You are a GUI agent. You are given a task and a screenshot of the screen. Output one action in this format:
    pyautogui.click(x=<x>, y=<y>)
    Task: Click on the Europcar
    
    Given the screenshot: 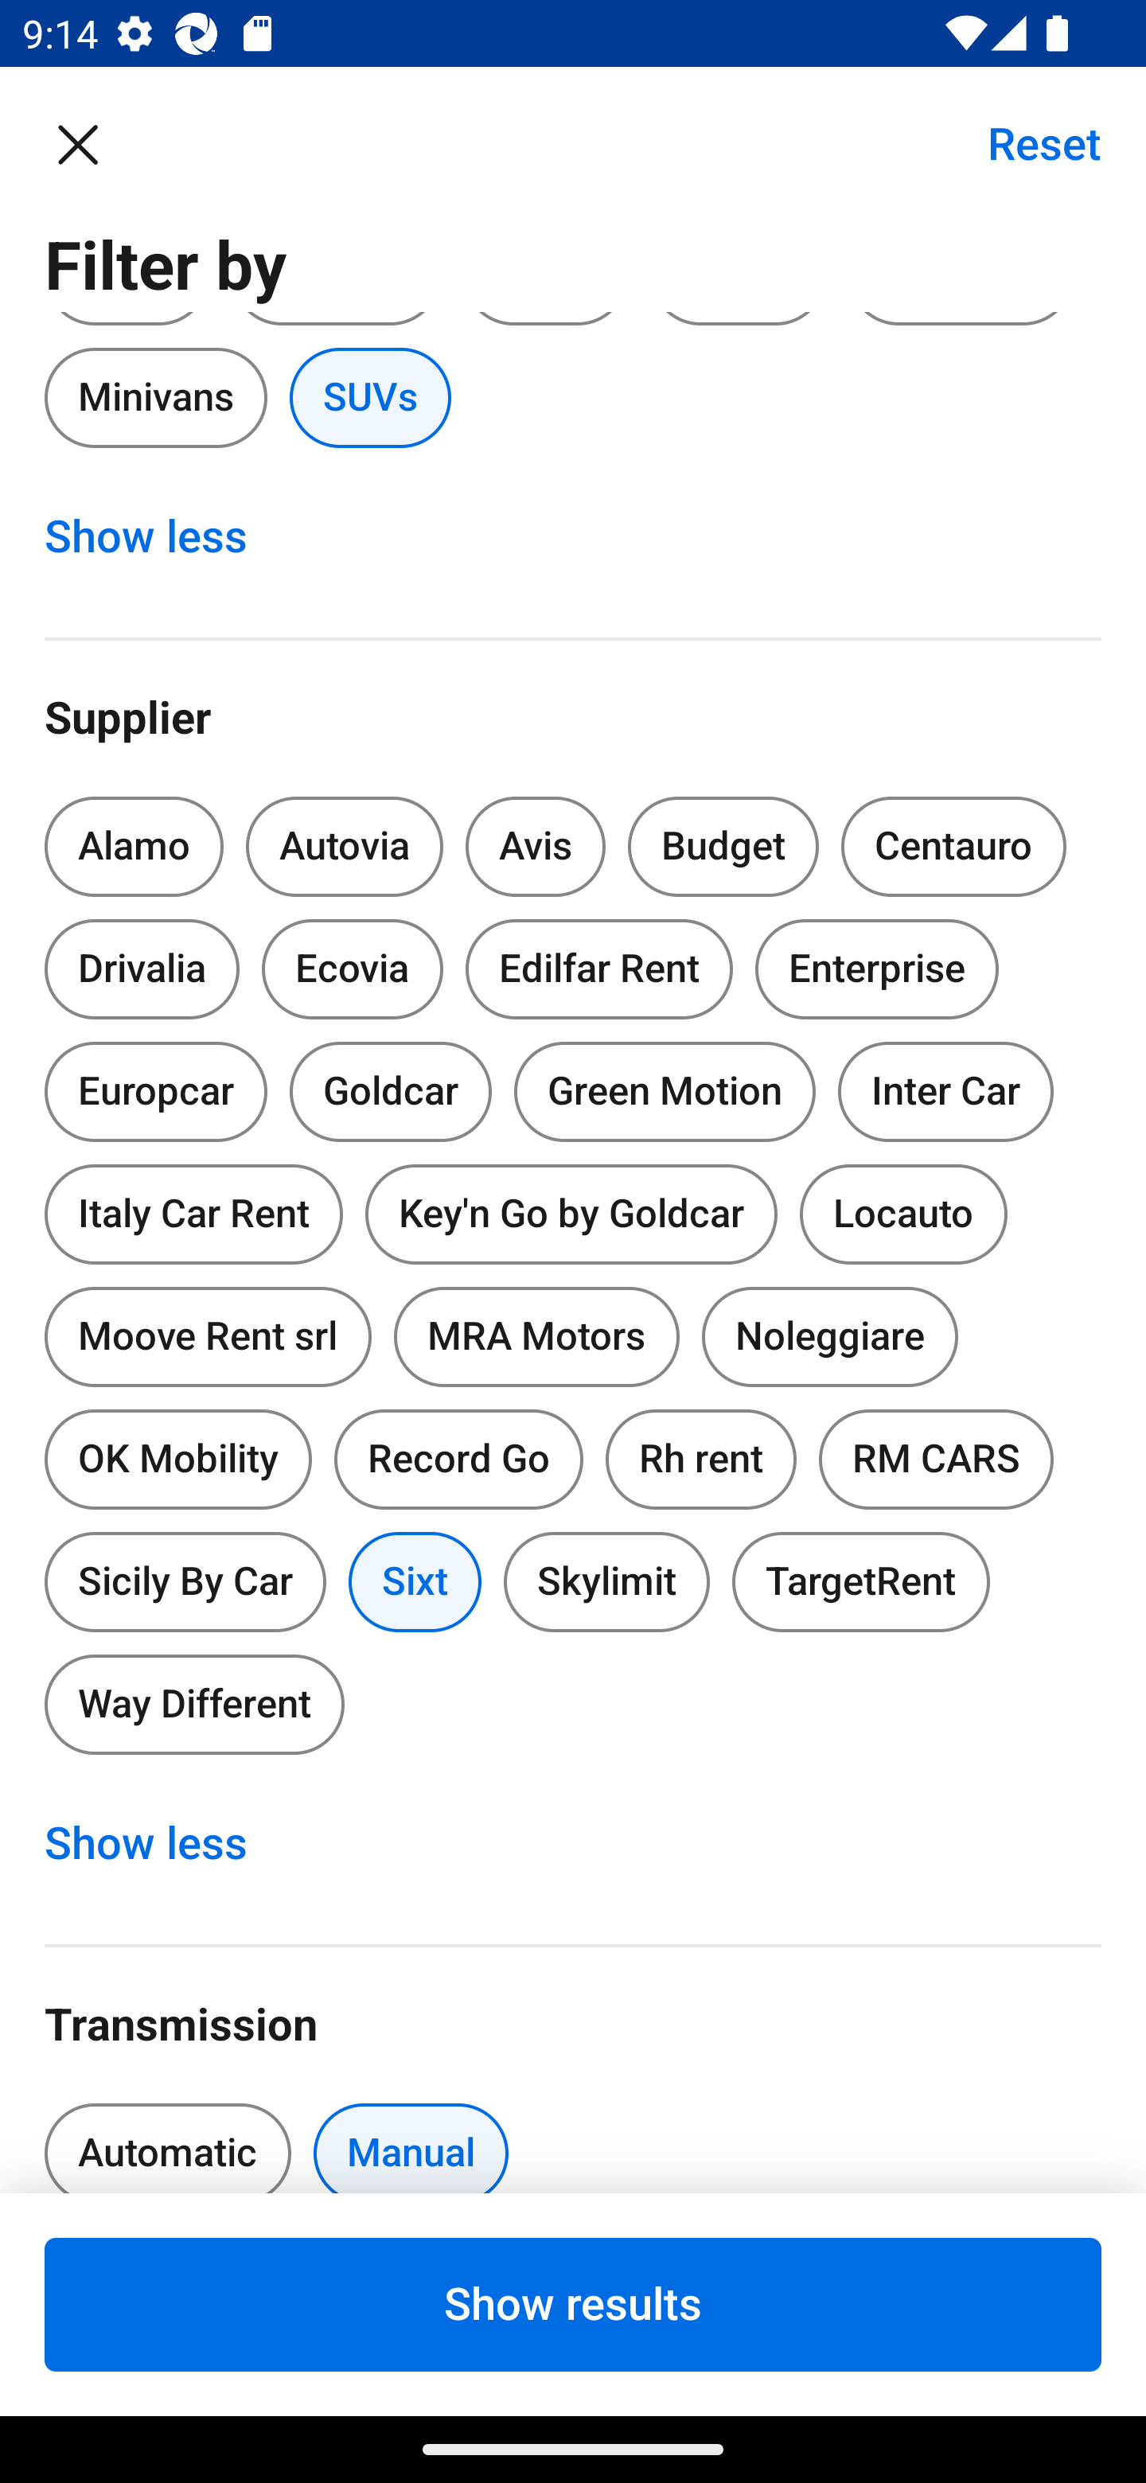 What is the action you would take?
    pyautogui.click(x=155, y=1086)
    